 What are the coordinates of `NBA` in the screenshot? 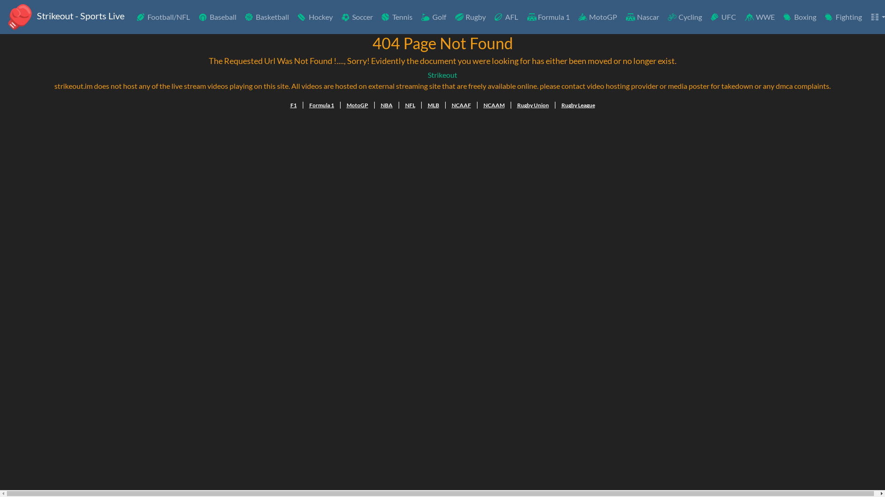 It's located at (387, 105).